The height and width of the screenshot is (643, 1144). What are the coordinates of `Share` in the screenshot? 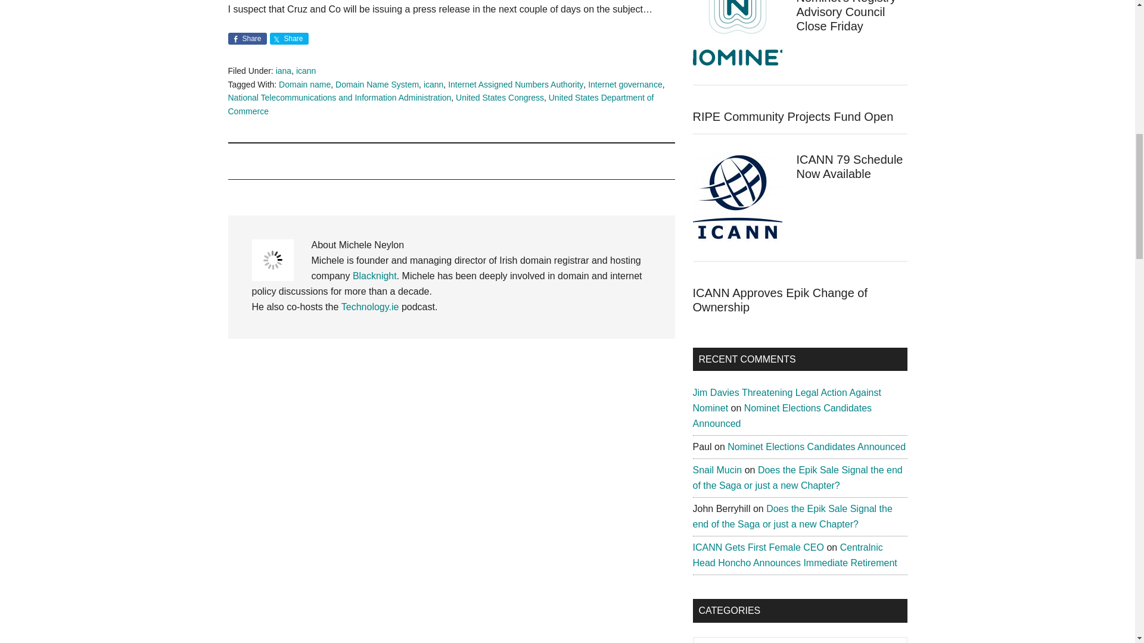 It's located at (288, 38).